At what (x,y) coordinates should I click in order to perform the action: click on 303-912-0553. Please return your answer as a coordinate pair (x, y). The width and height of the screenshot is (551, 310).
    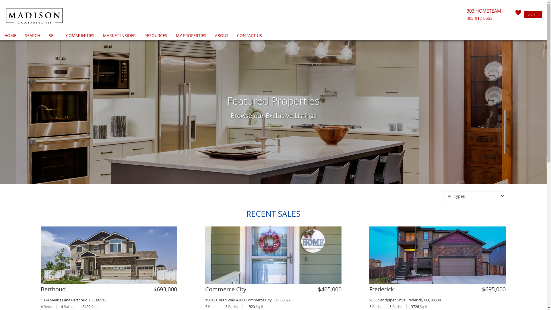
    Looking at the image, I should click on (480, 18).